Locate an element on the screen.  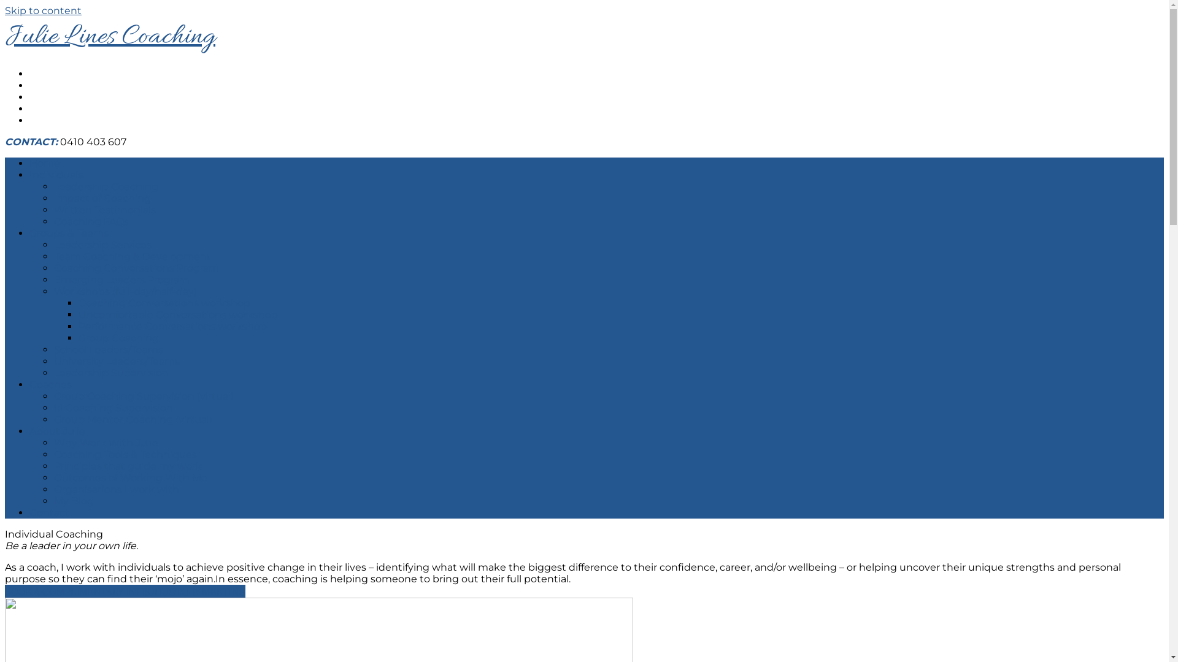
Principles that guide my work is located at coordinates (128, 466).